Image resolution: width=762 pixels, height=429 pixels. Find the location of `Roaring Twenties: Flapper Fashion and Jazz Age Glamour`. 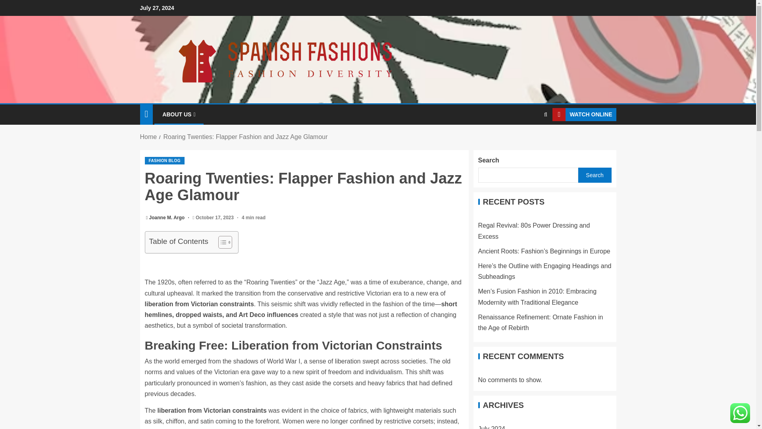

Roaring Twenties: Flapper Fashion and Jazz Age Glamour is located at coordinates (245, 137).